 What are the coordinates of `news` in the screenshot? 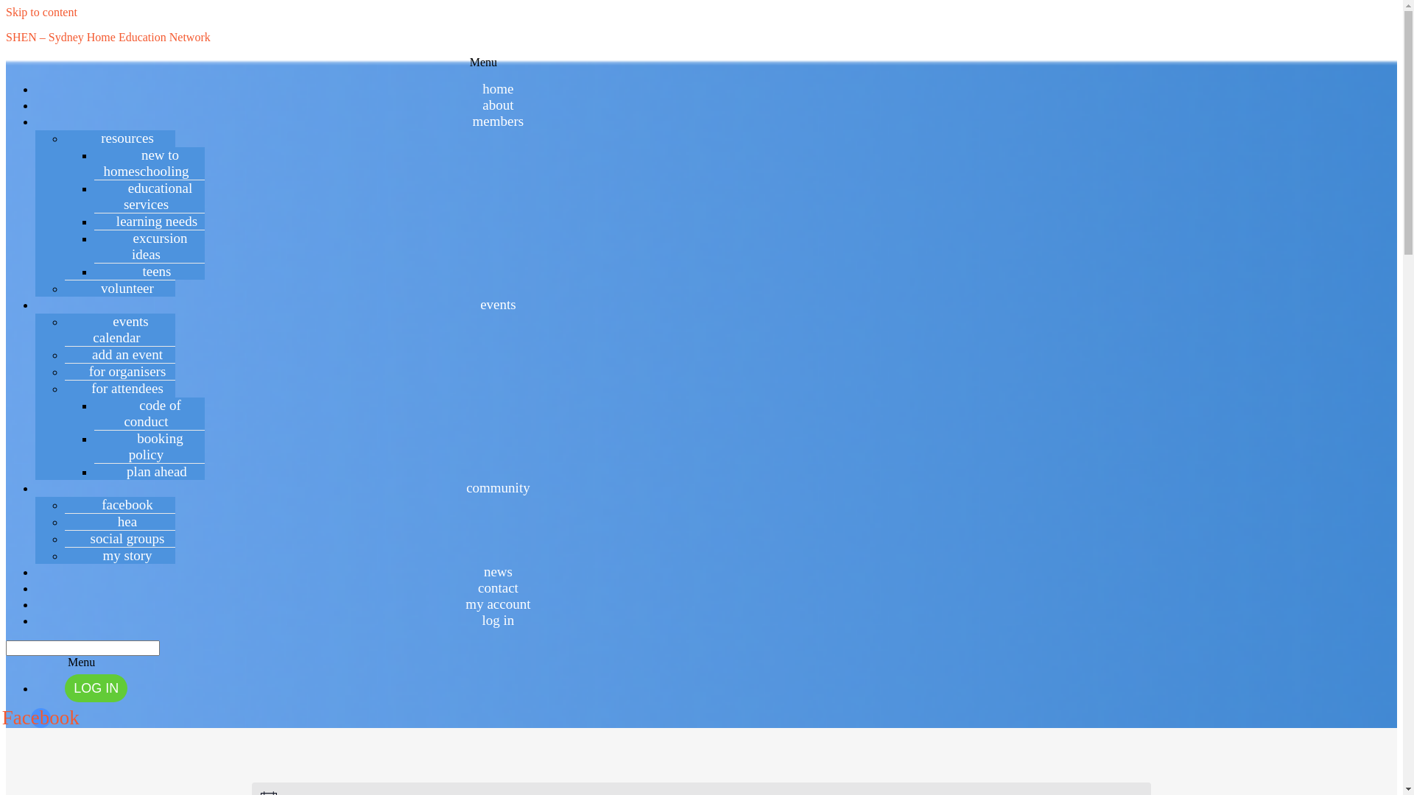 It's located at (498, 571).